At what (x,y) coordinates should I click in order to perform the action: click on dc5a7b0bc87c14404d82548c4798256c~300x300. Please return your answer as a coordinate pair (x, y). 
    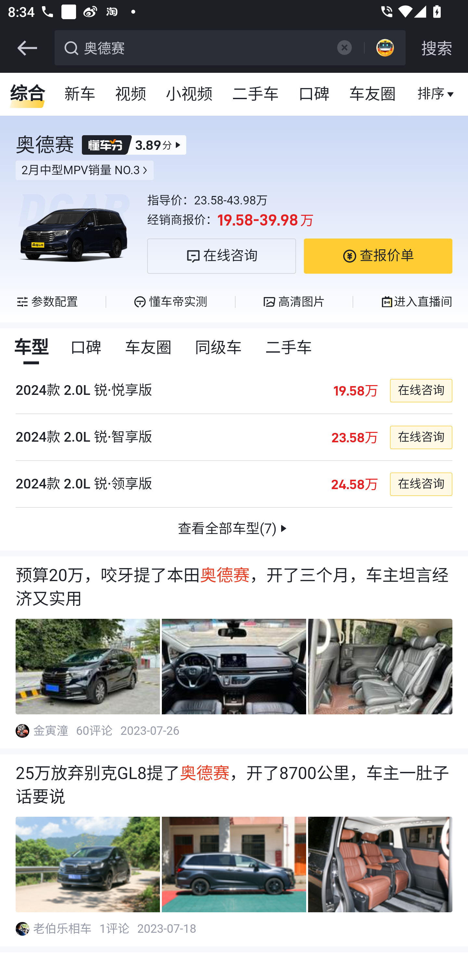
    Looking at the image, I should click on (22, 731).